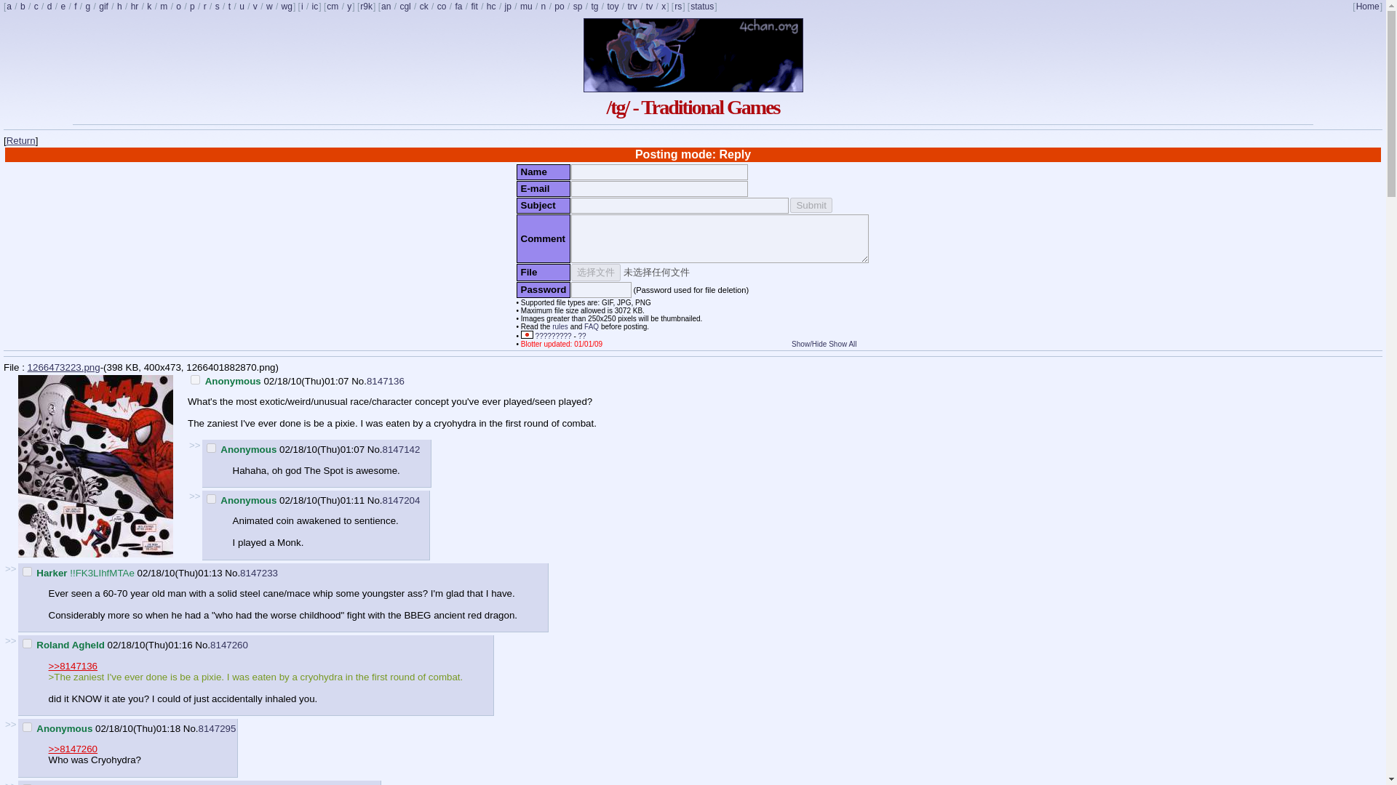  I want to click on o, so click(178, 7).